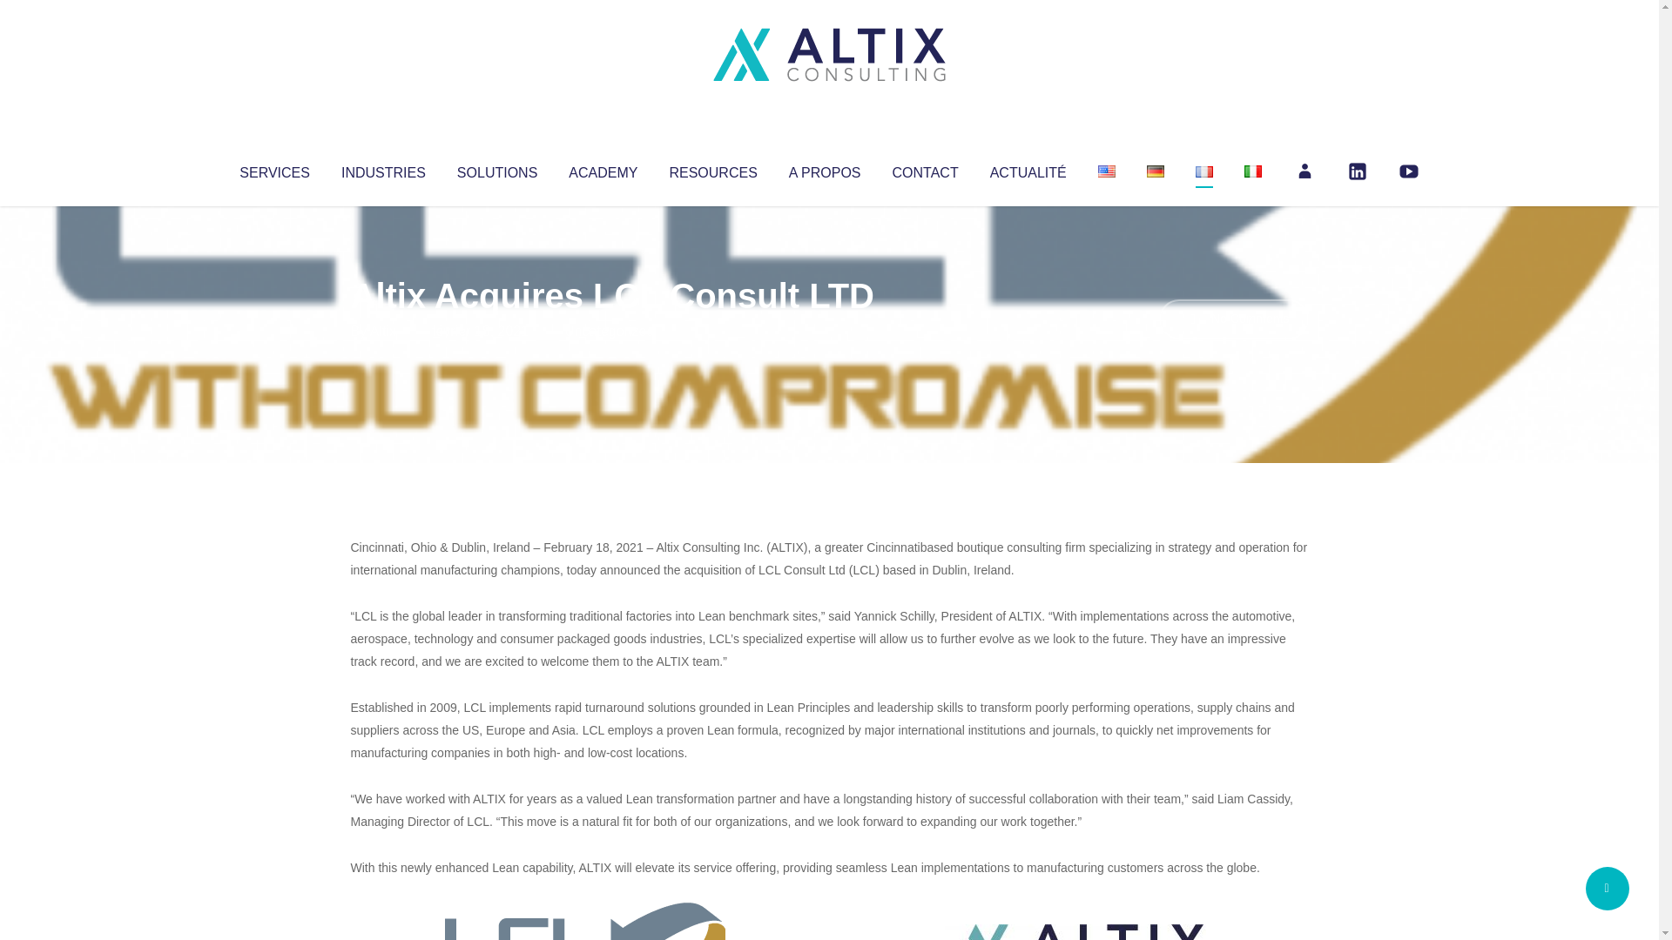  I want to click on ACADEMY, so click(603, 169).